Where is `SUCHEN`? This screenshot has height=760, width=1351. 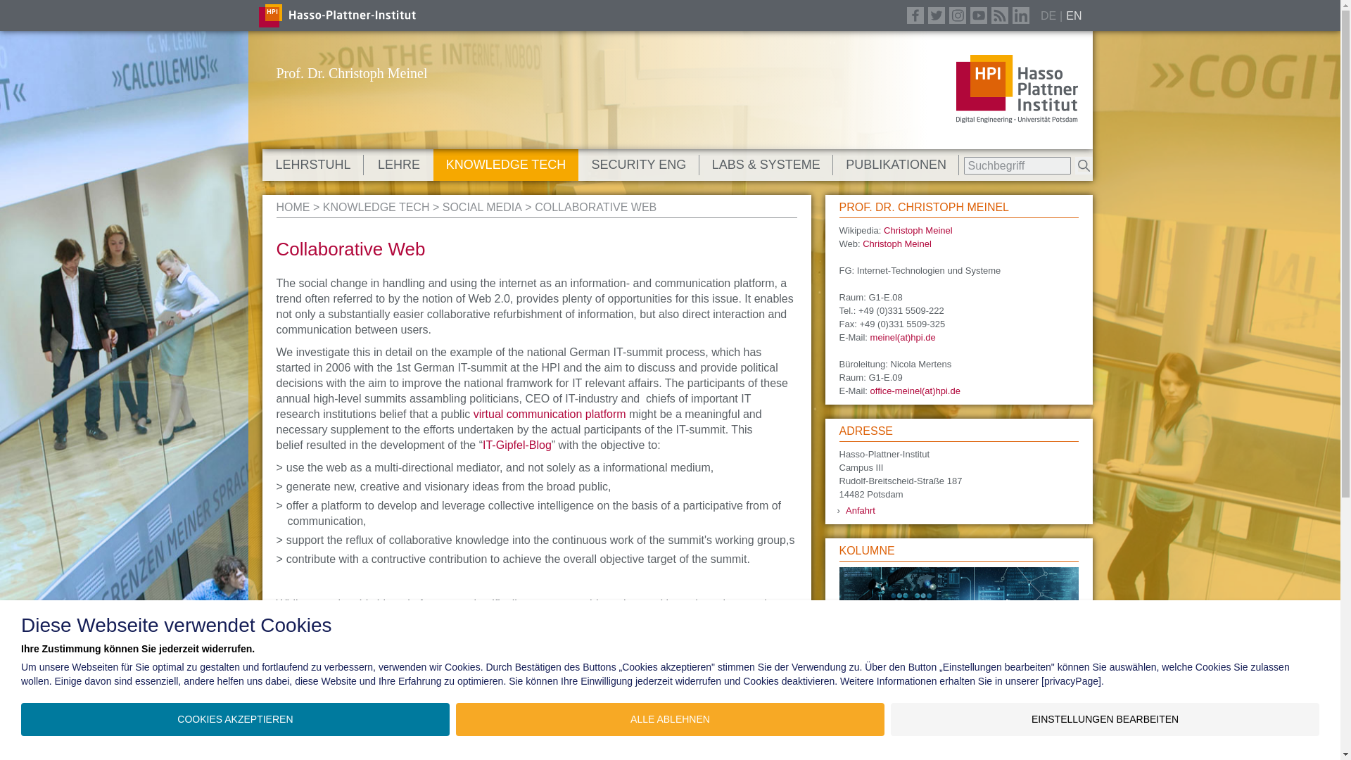
SUCHEN is located at coordinates (1084, 165).